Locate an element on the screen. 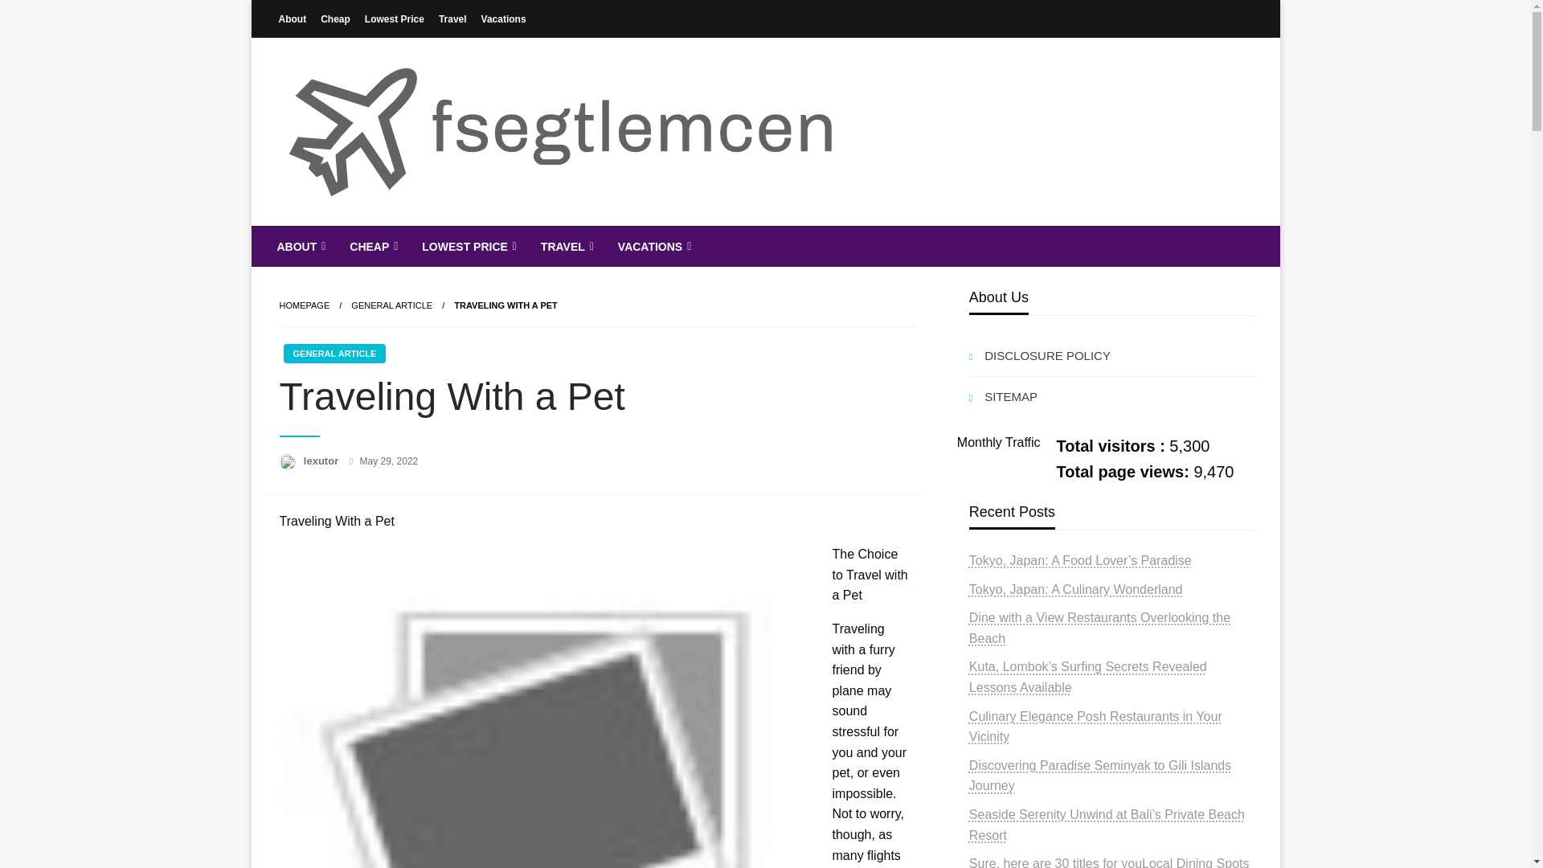 The height and width of the screenshot is (868, 1543). About is located at coordinates (293, 18).